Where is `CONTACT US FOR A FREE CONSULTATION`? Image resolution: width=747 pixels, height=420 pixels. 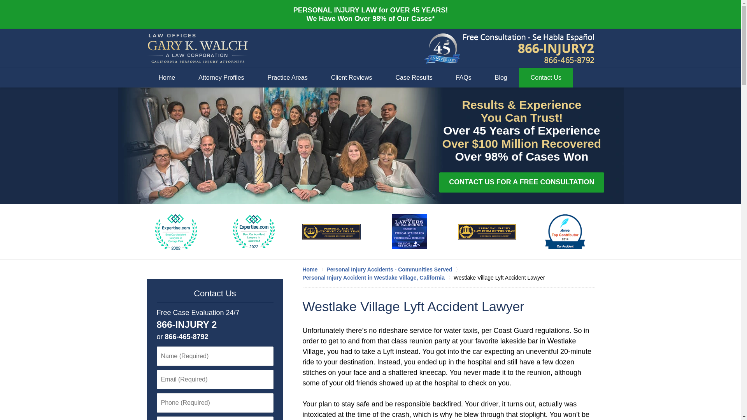
CONTACT US FOR A FREE CONSULTATION is located at coordinates (521, 182).